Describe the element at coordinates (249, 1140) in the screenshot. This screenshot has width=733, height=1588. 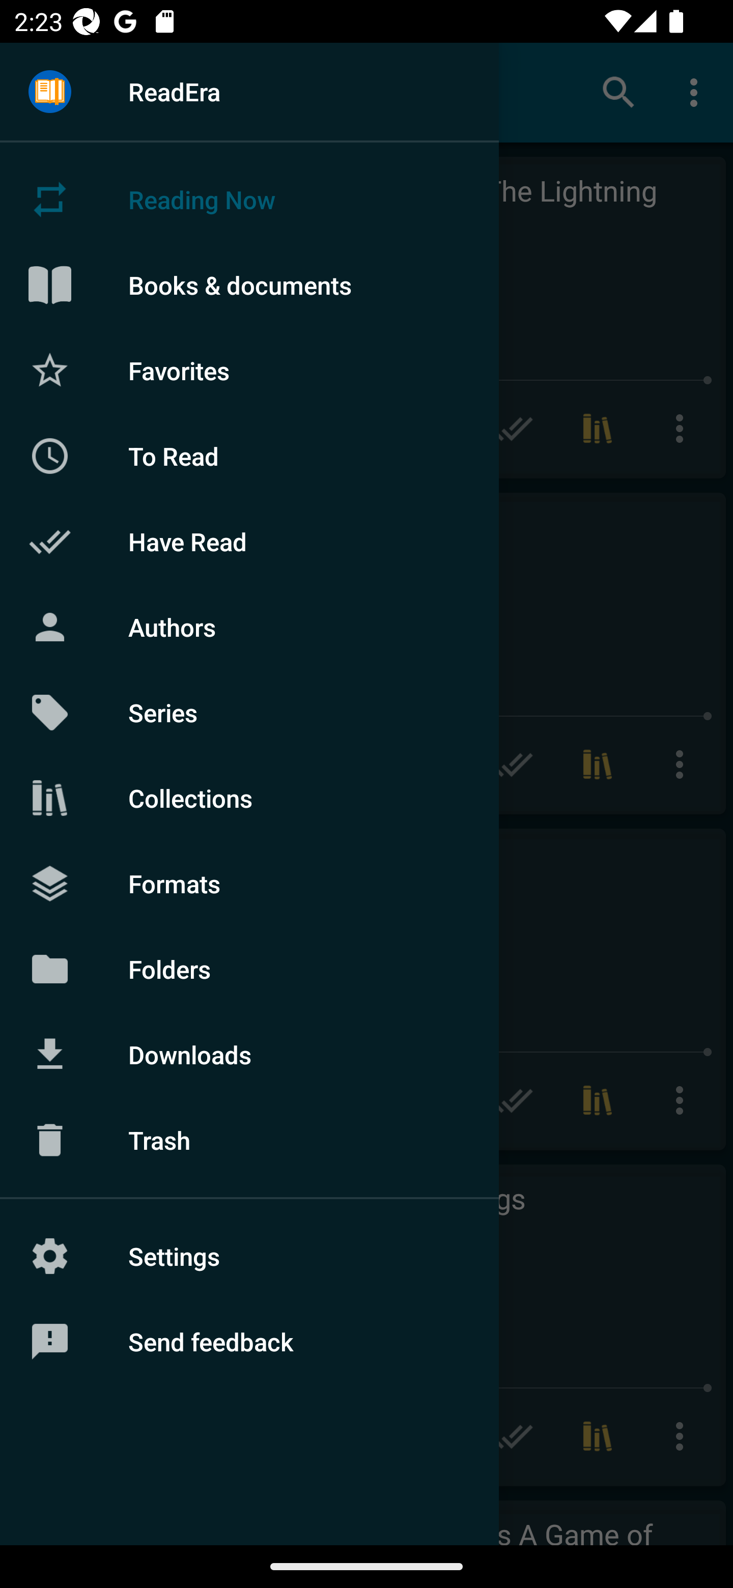
I see `Trash` at that location.